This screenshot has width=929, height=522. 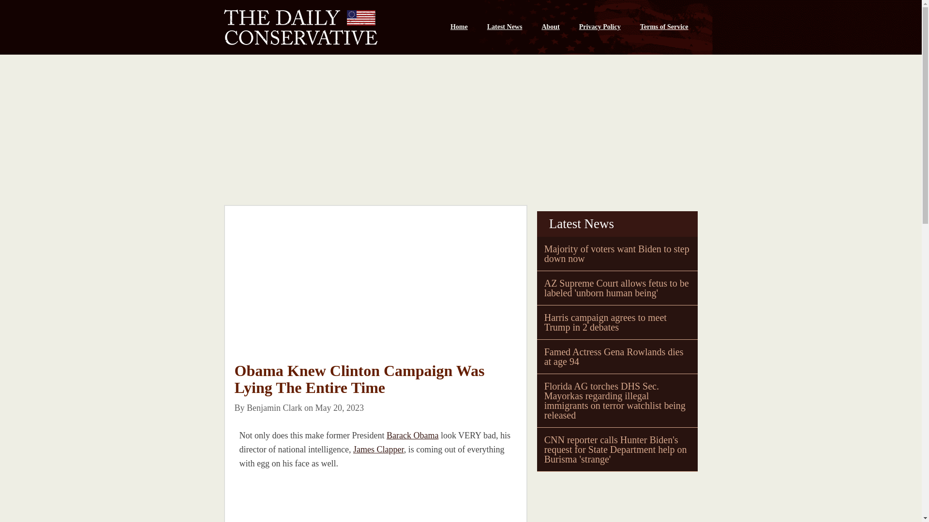 What do you see at coordinates (606, 322) in the screenshot?
I see `Harris campaign agrees to meet Trump in 2 debates` at bounding box center [606, 322].